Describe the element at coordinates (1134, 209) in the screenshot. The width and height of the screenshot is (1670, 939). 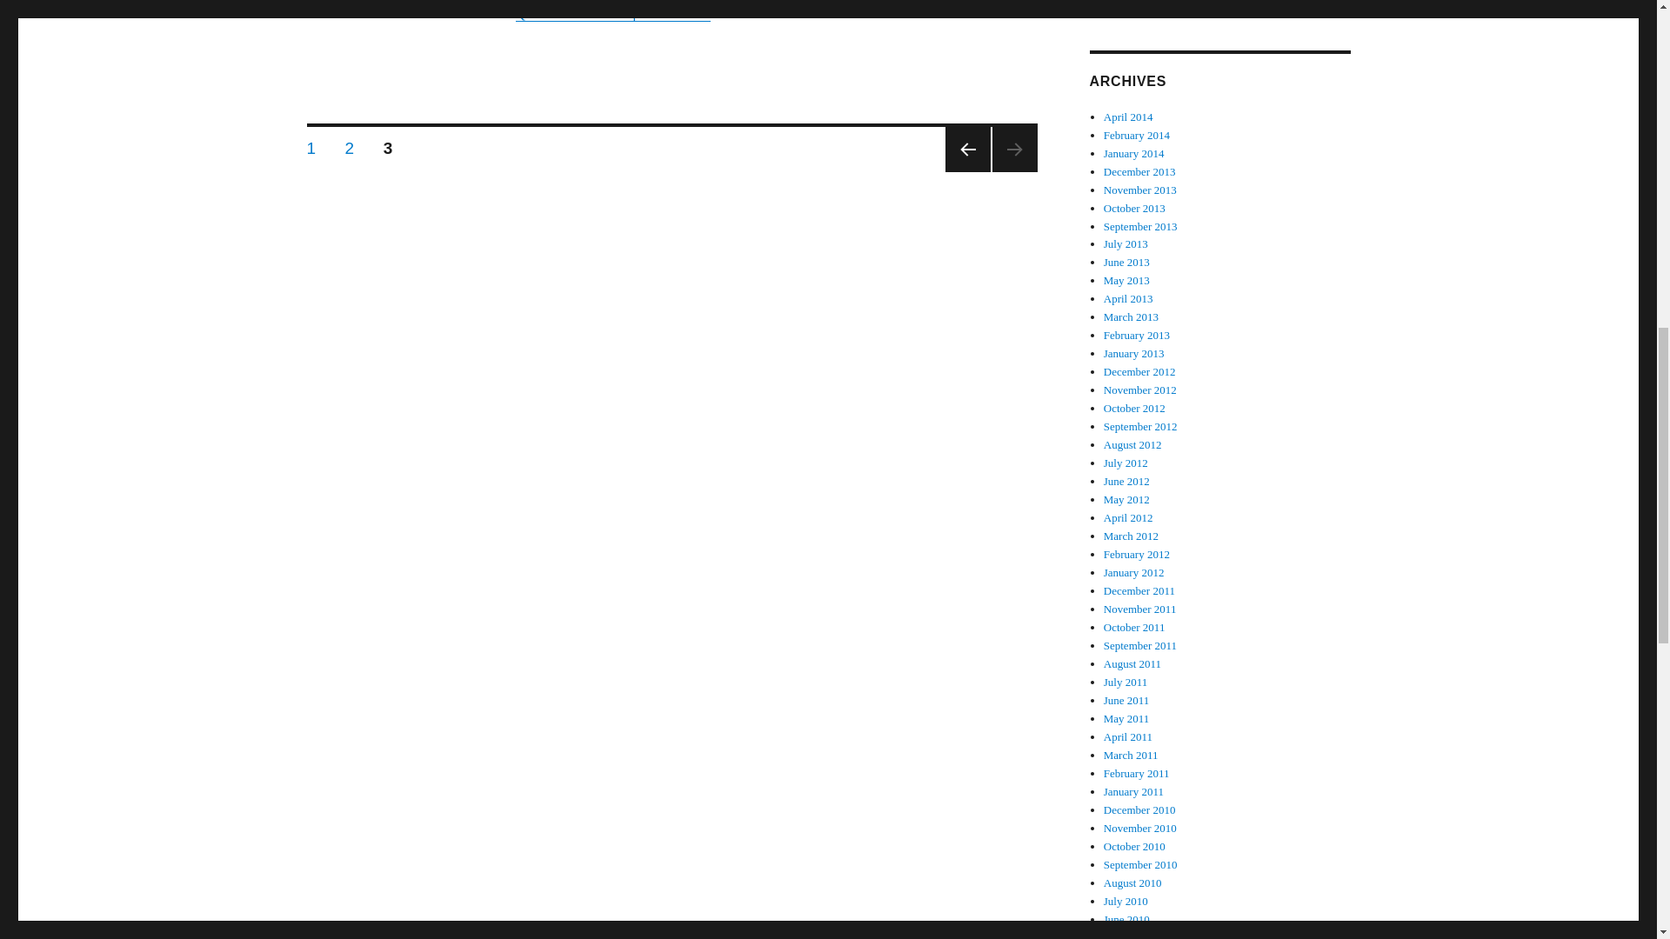
I see `April 2014` at that location.